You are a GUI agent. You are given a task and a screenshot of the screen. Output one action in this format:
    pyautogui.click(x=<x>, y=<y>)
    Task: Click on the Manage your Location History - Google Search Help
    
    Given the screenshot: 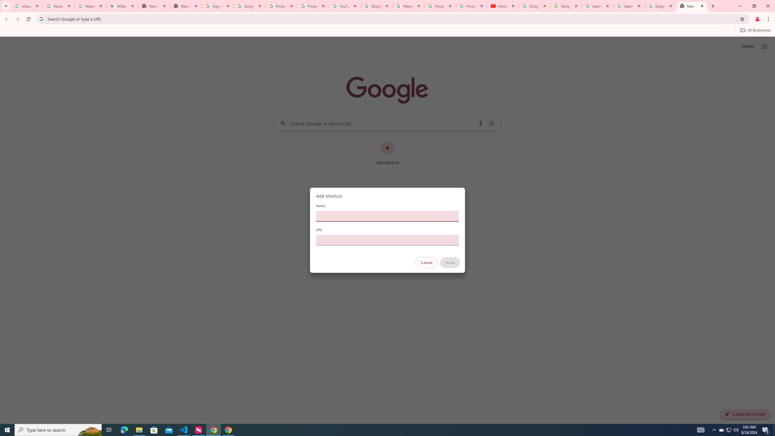 What is the action you would take?
    pyautogui.click(x=91, y=6)
    